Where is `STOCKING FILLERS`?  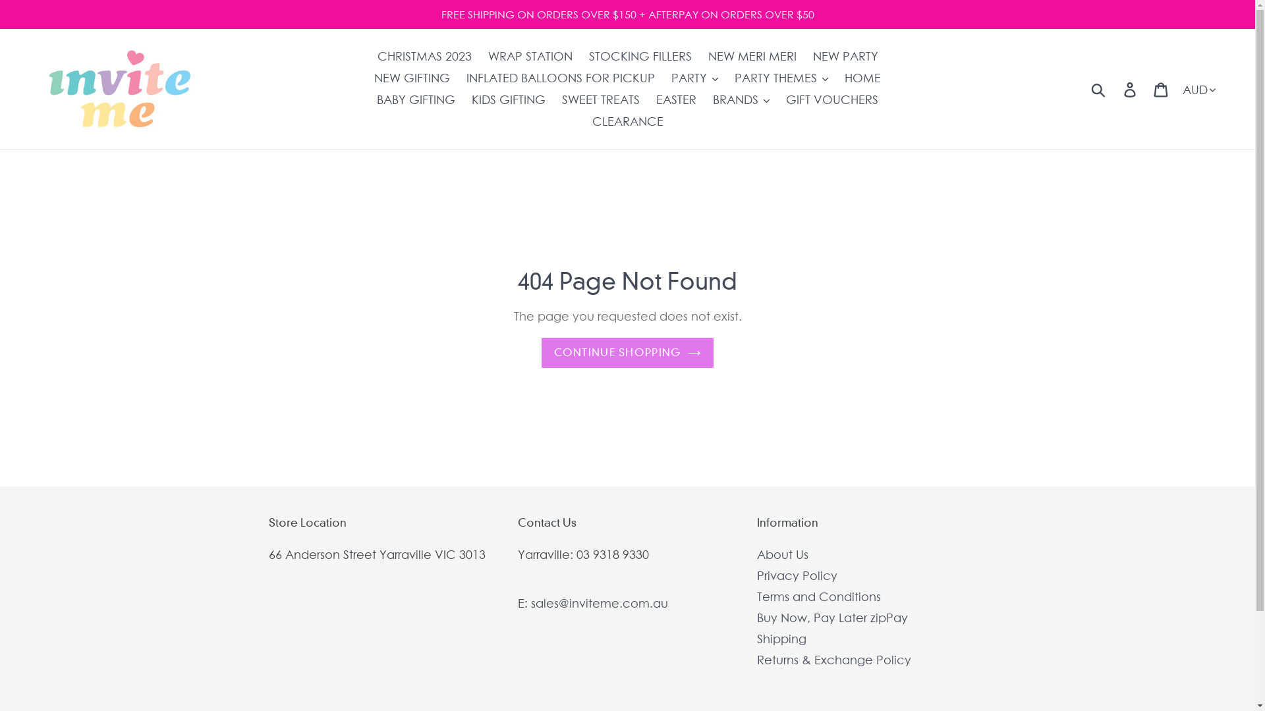
STOCKING FILLERS is located at coordinates (640, 57).